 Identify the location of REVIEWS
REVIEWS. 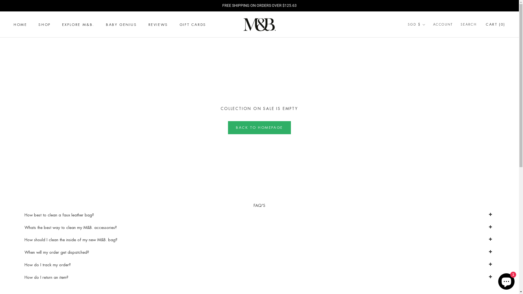
(158, 24).